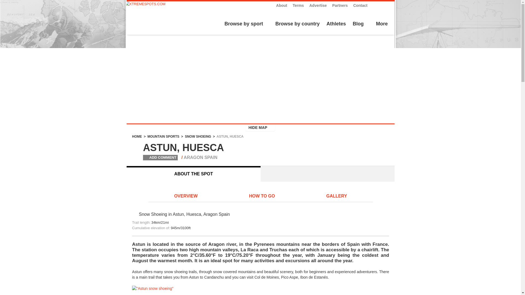 The width and height of the screenshot is (525, 295). Describe the element at coordinates (198, 136) in the screenshot. I see `SNOW SHOEING` at that location.